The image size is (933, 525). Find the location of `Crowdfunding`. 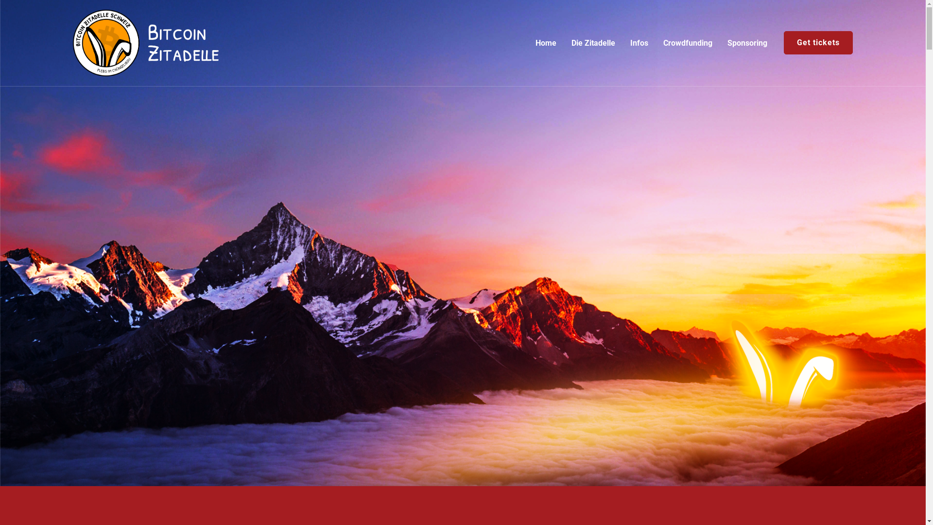

Crowdfunding is located at coordinates (688, 43).